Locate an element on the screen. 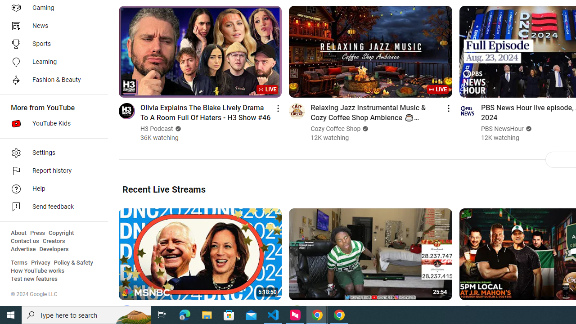  Recent Live Streams is located at coordinates (164, 189).